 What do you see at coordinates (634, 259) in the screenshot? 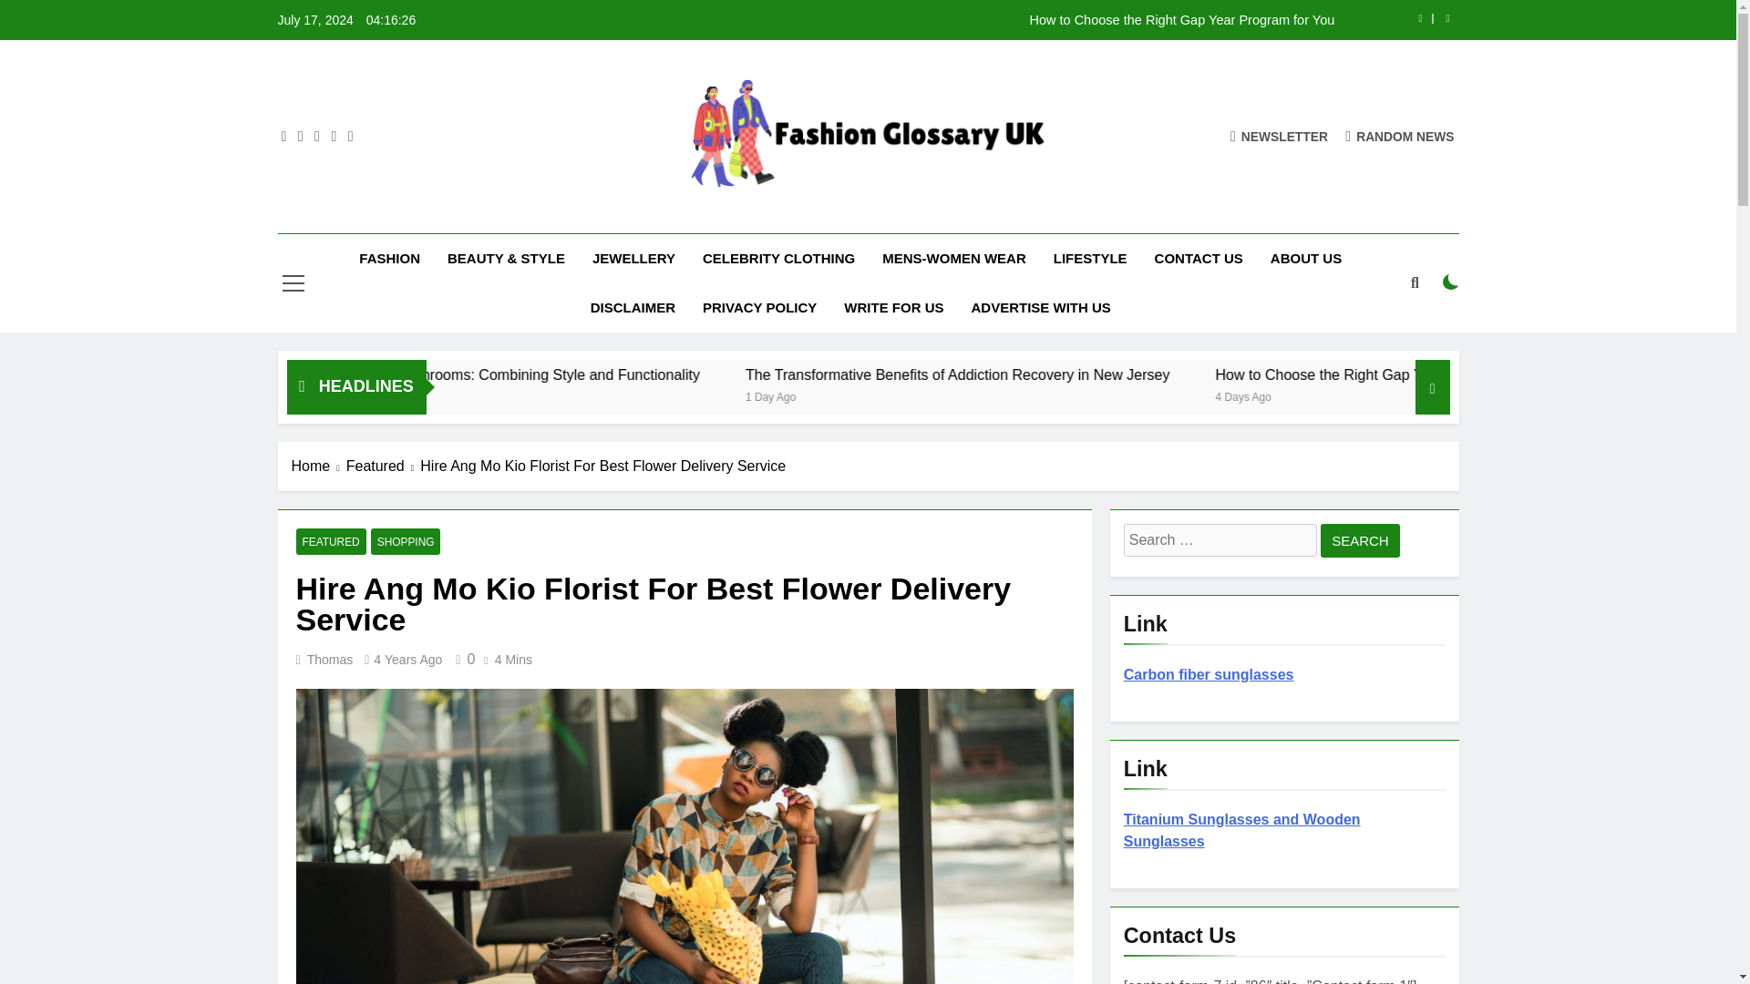
I see `JEWELLERY` at bounding box center [634, 259].